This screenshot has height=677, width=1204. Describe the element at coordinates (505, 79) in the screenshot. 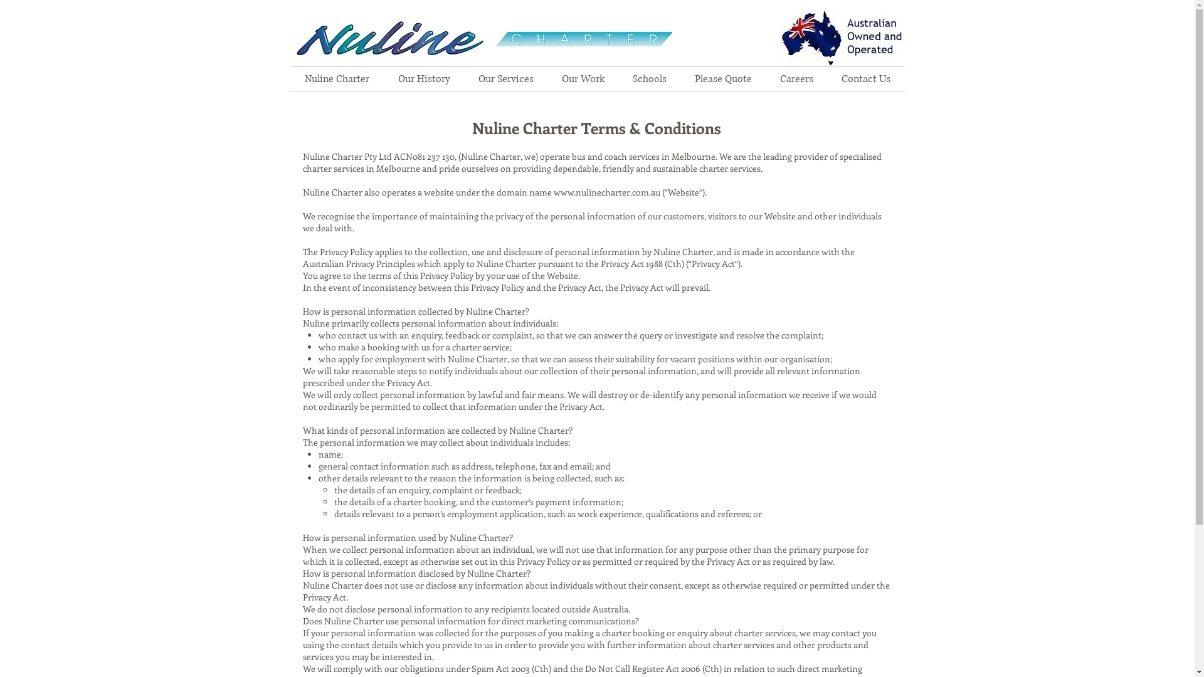

I see `Our Services` at that location.